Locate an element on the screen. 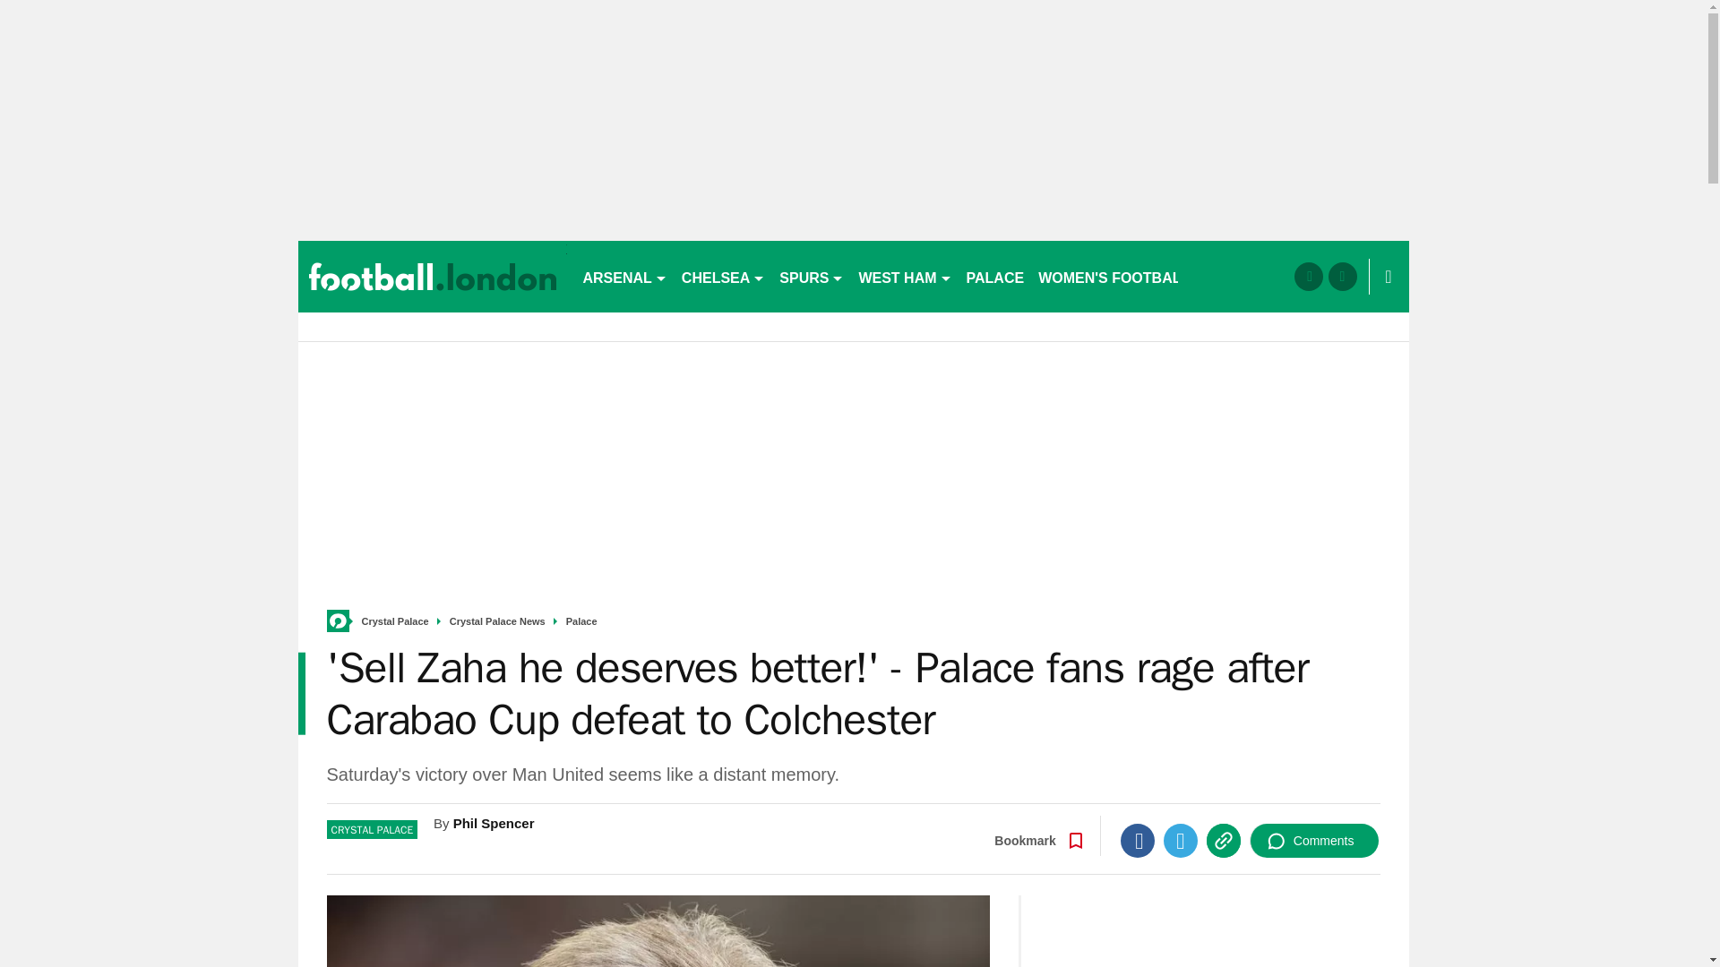  Comments is located at coordinates (1314, 840).